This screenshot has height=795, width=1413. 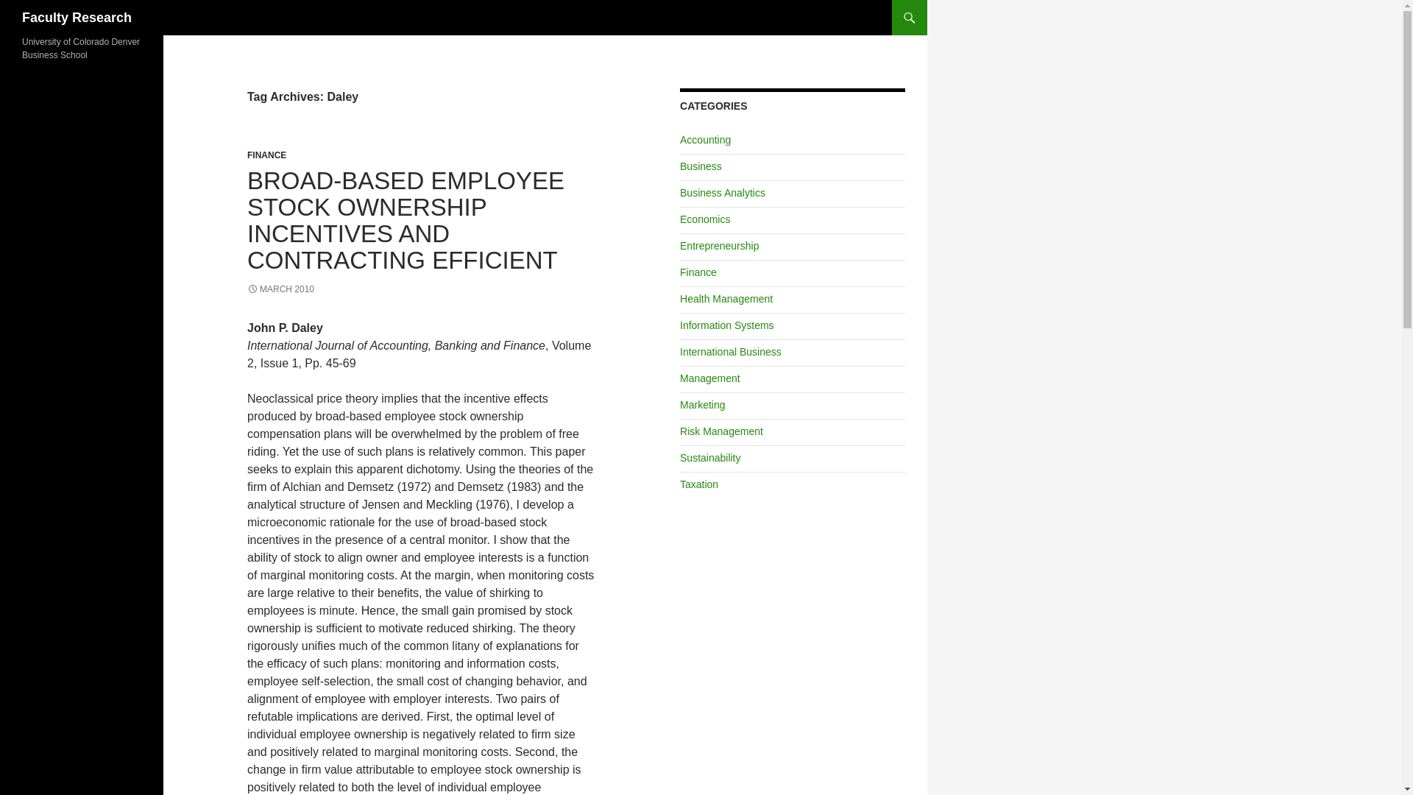 I want to click on Business Analytics, so click(x=723, y=193).